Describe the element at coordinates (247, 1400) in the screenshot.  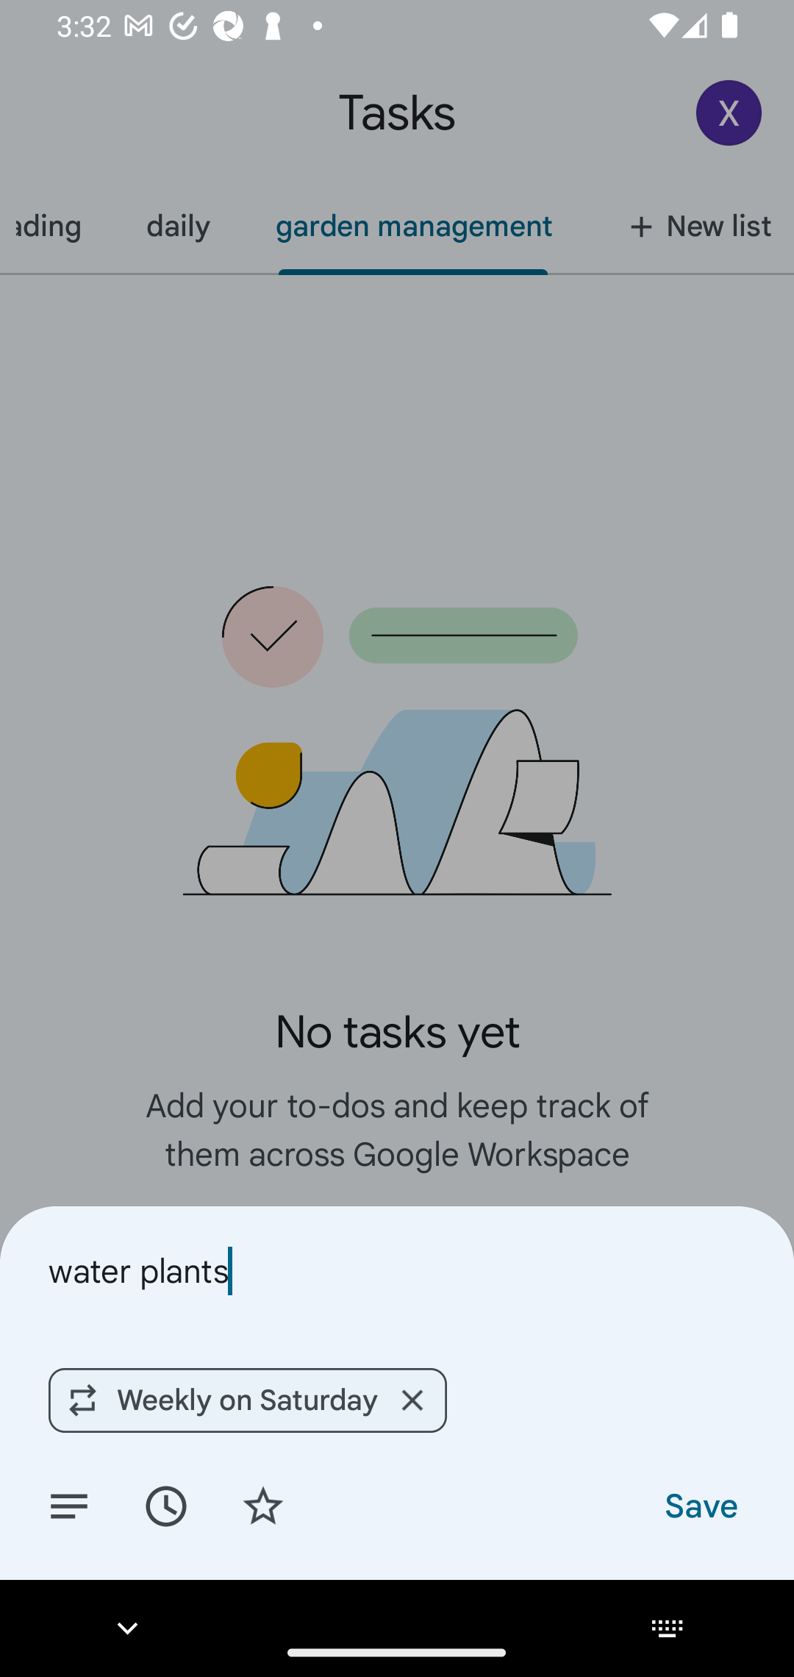
I see `Weekly on Saturday Remove Weekly on Saturday` at that location.